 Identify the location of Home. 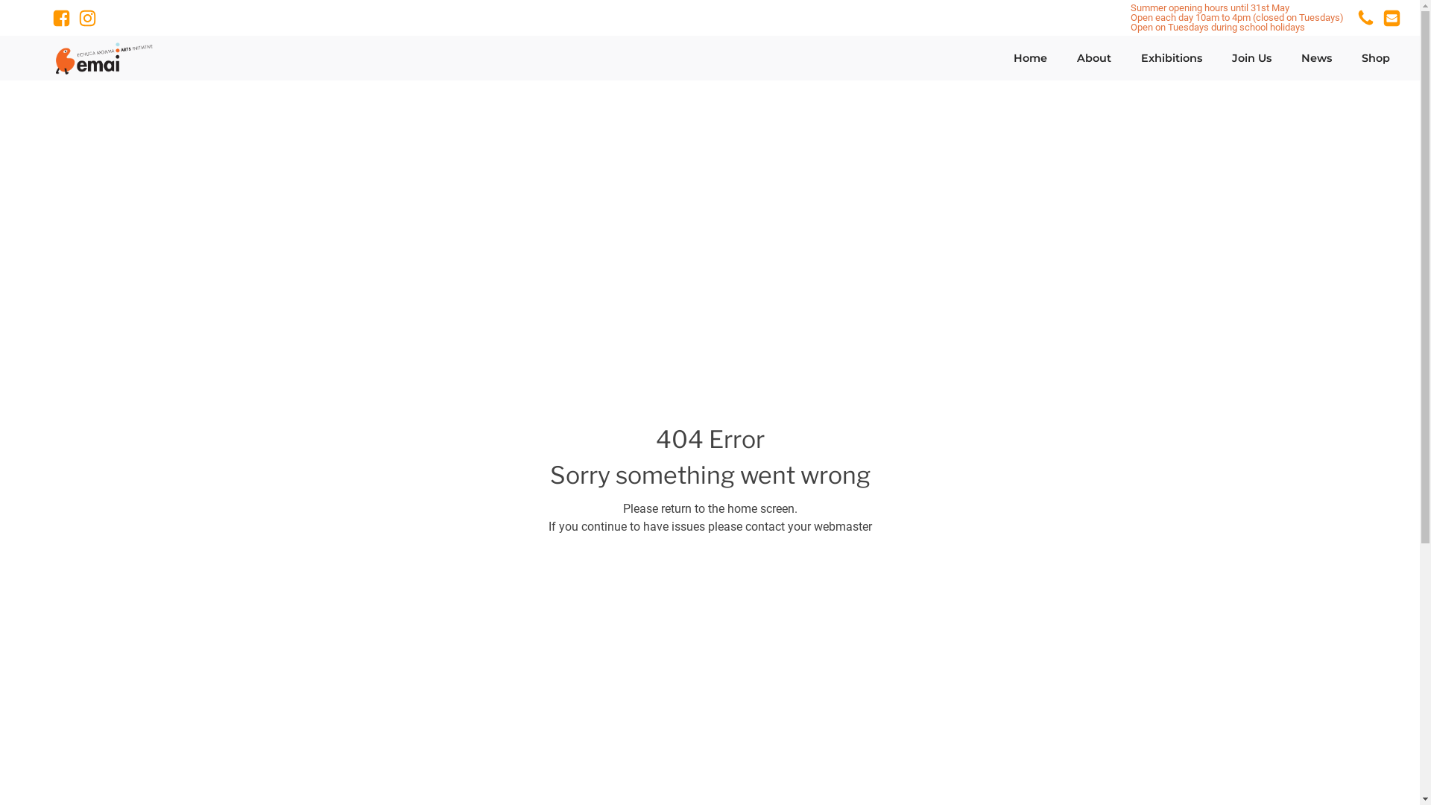
(1030, 59).